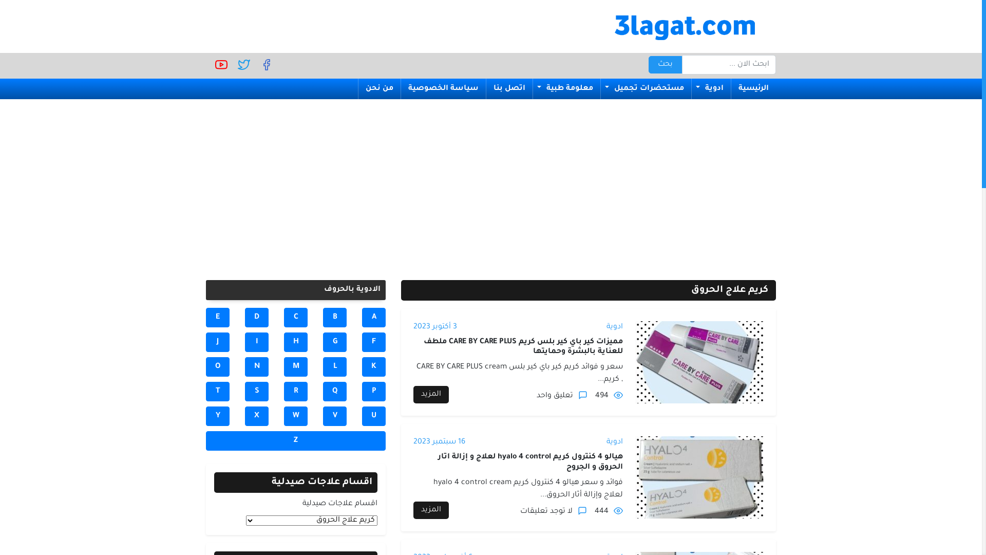 This screenshot has width=986, height=555. Describe the element at coordinates (335, 392) in the screenshot. I see `Q` at that location.